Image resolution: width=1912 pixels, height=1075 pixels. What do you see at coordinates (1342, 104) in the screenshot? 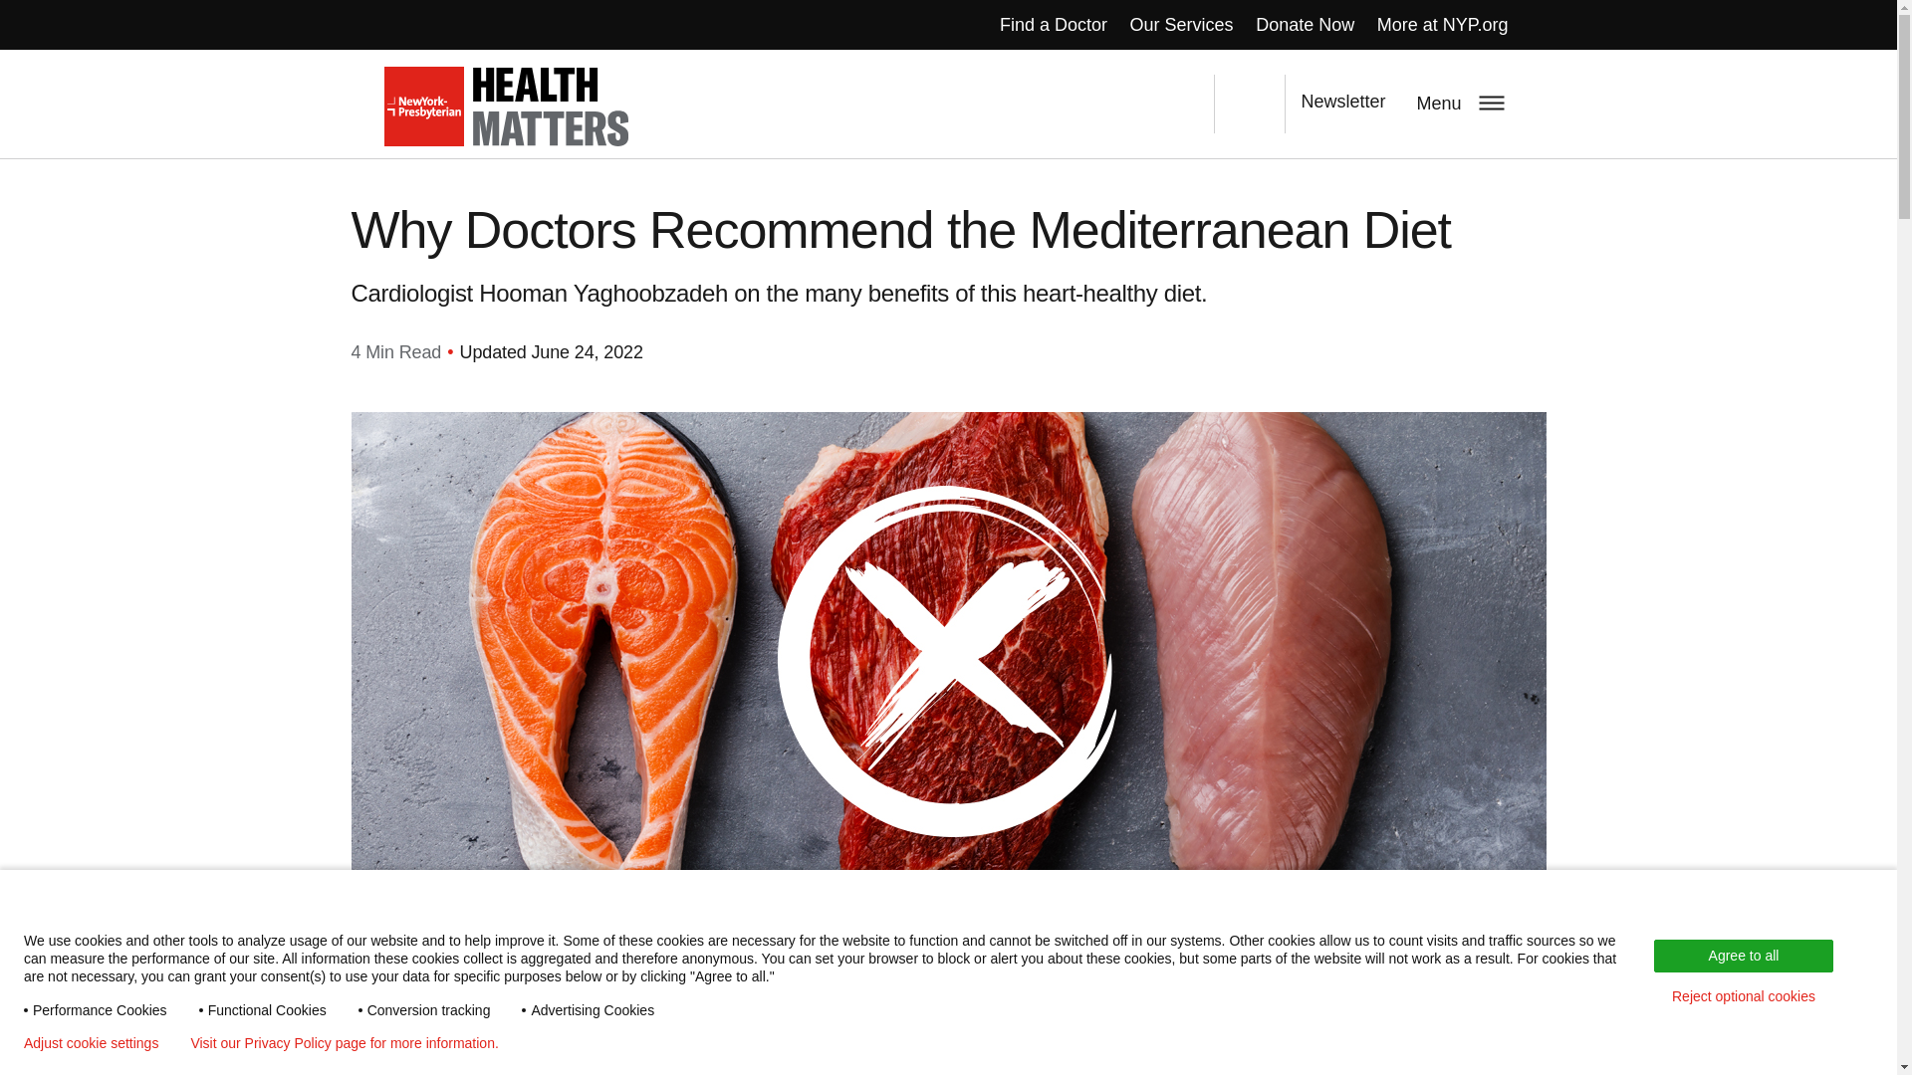
I see `Newsletter` at bounding box center [1342, 104].